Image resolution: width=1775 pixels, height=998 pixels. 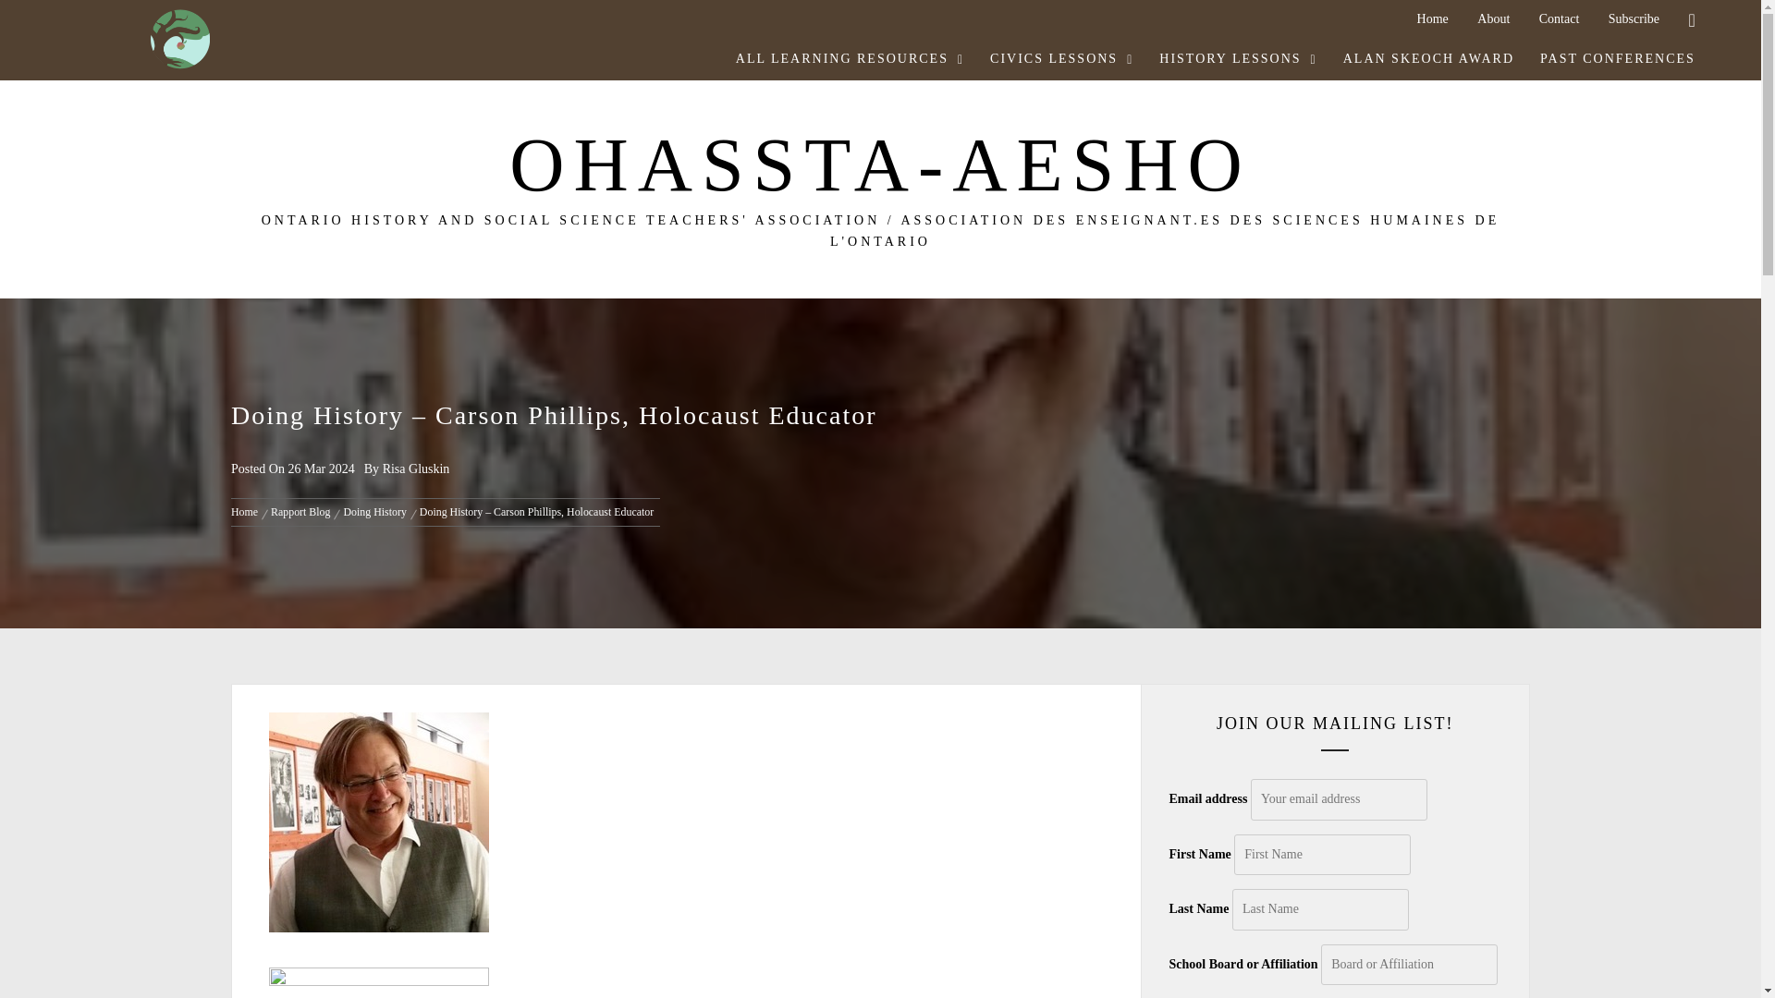 What do you see at coordinates (1634, 18) in the screenshot?
I see `Subscribe` at bounding box center [1634, 18].